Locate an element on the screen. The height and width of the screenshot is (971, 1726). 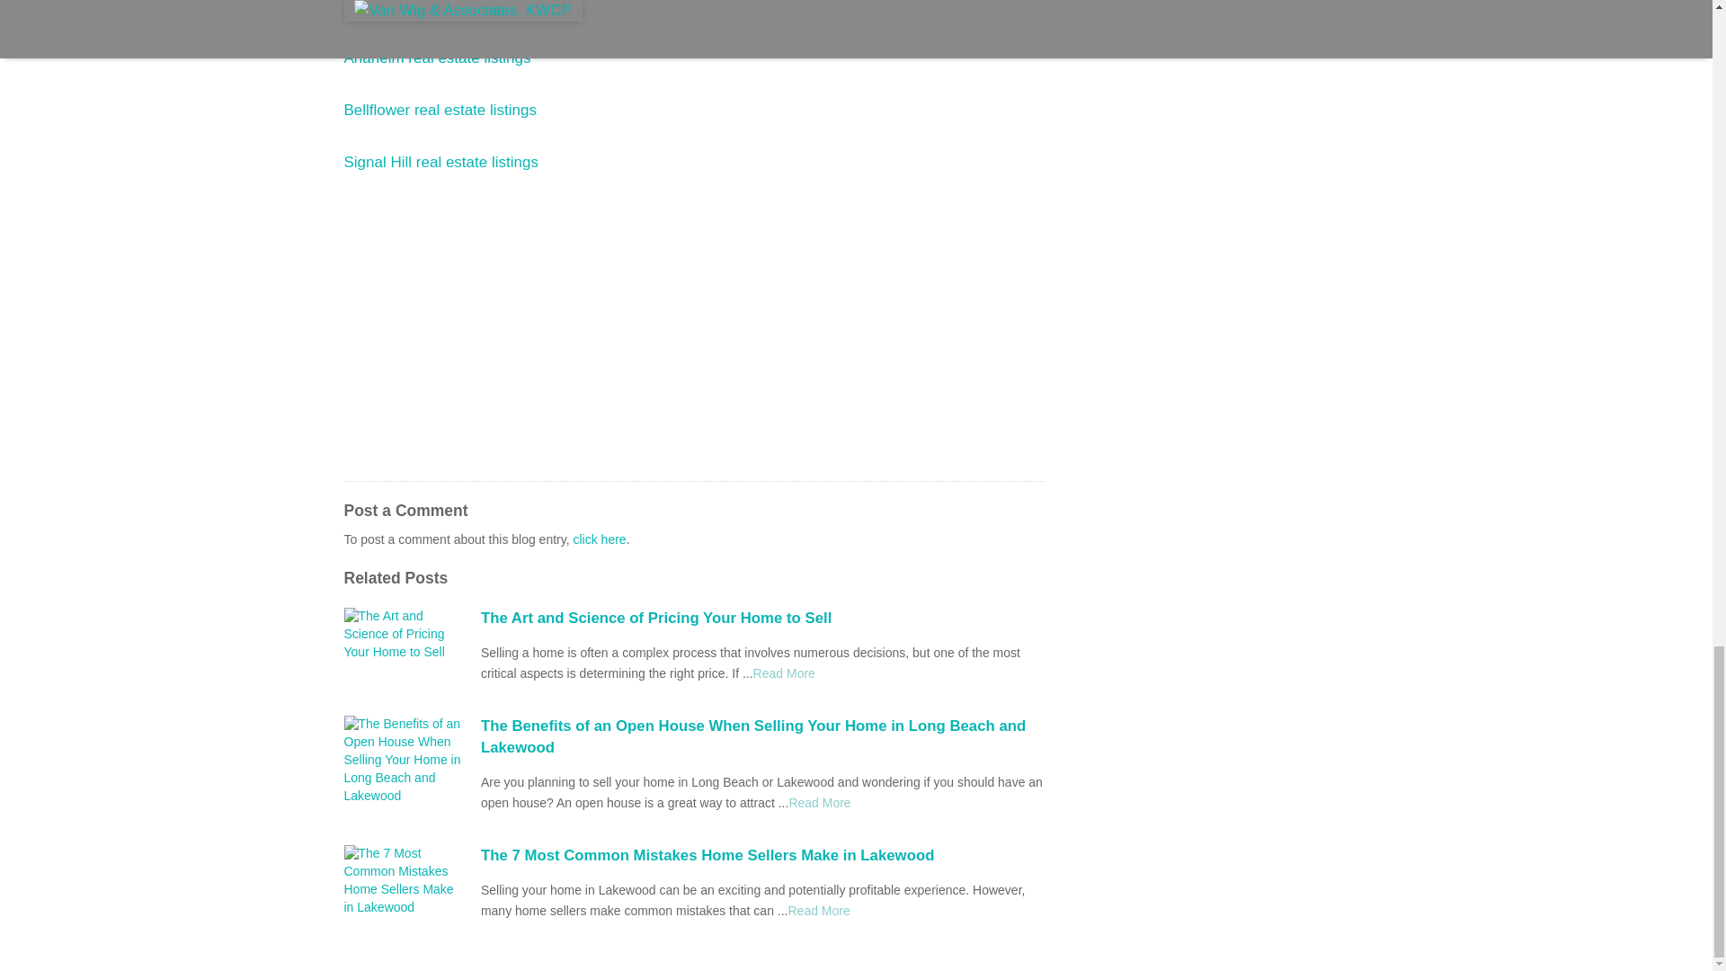
The Art and Science of Pricing Your Home to Sell is located at coordinates (762, 619).